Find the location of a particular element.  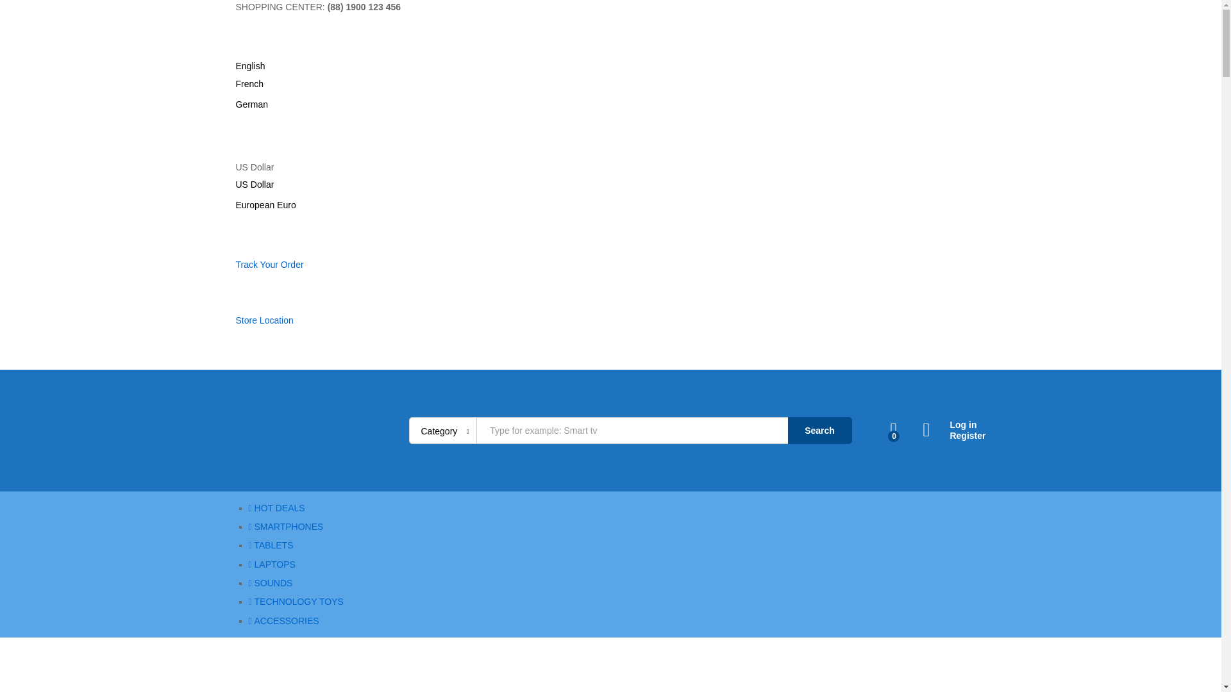

Search is located at coordinates (819, 431).